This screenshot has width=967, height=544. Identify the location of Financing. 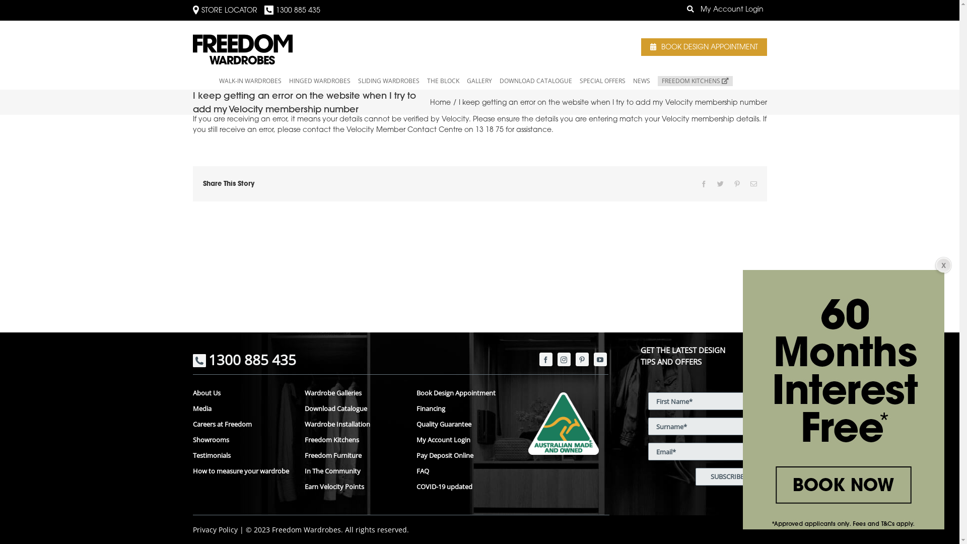
(464, 409).